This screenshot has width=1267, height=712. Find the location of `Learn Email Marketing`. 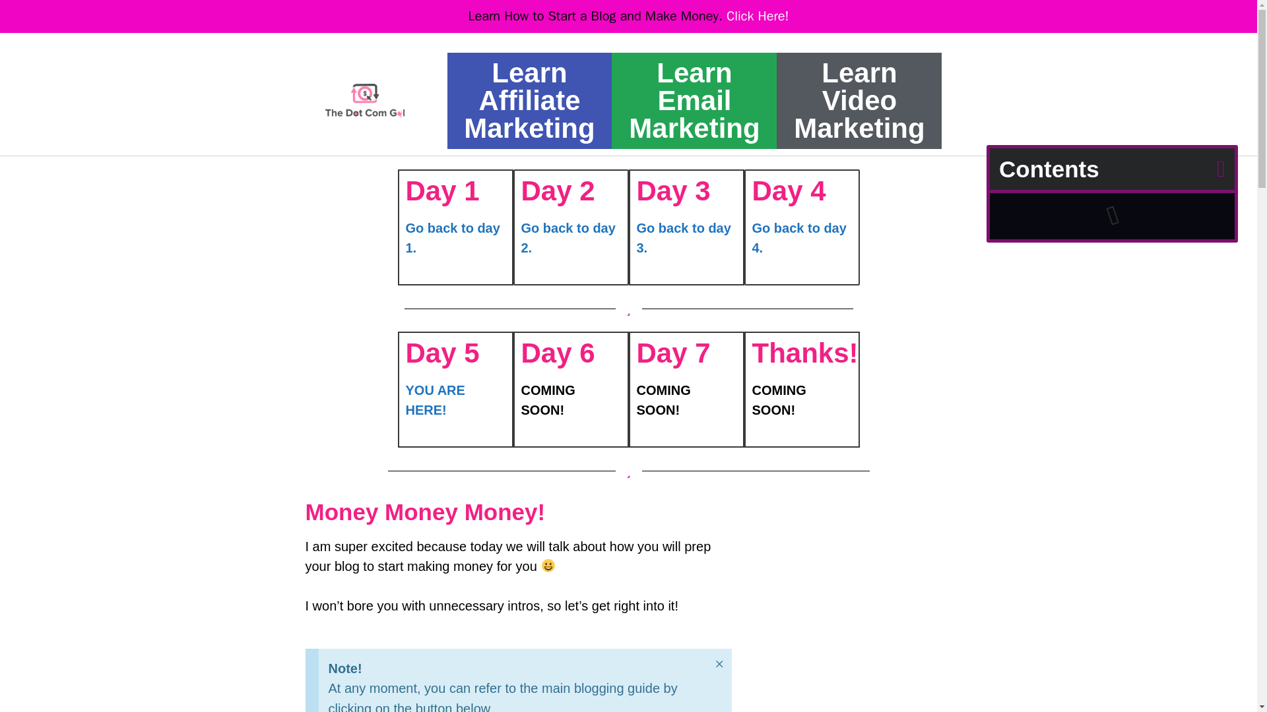

Learn Email Marketing is located at coordinates (694, 100).